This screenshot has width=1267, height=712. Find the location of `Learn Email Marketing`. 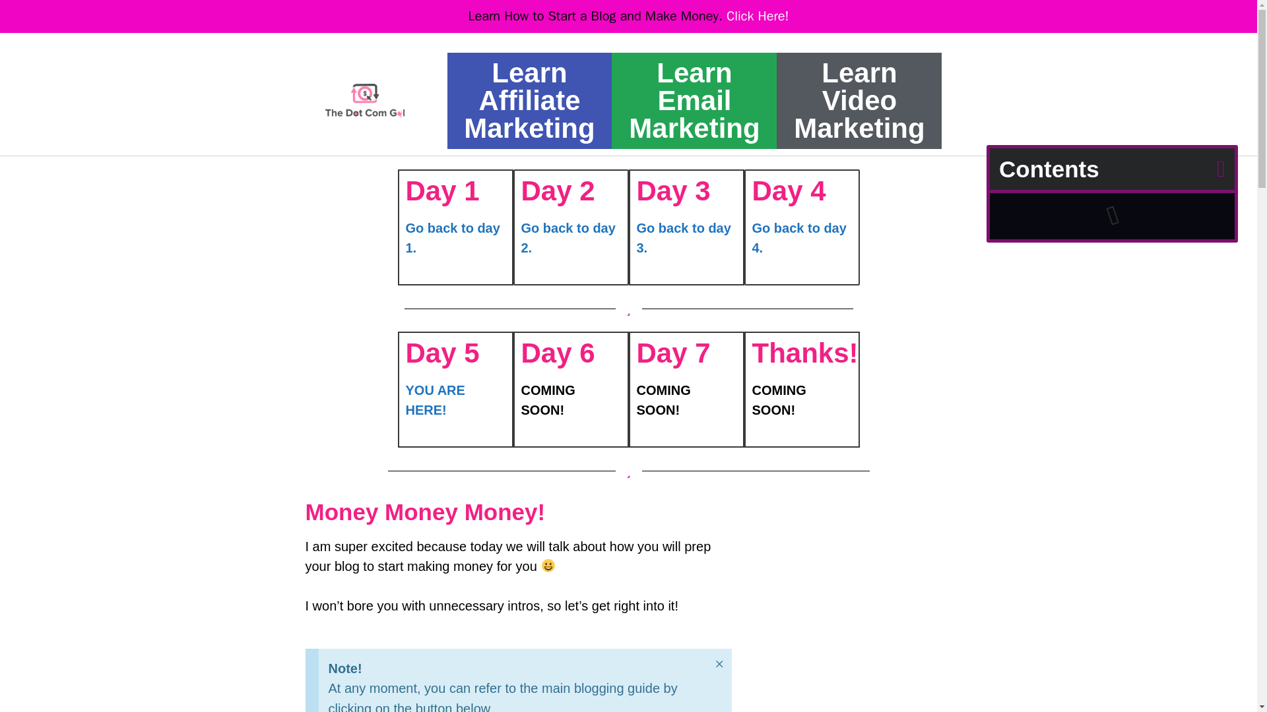

Learn Email Marketing is located at coordinates (694, 100).